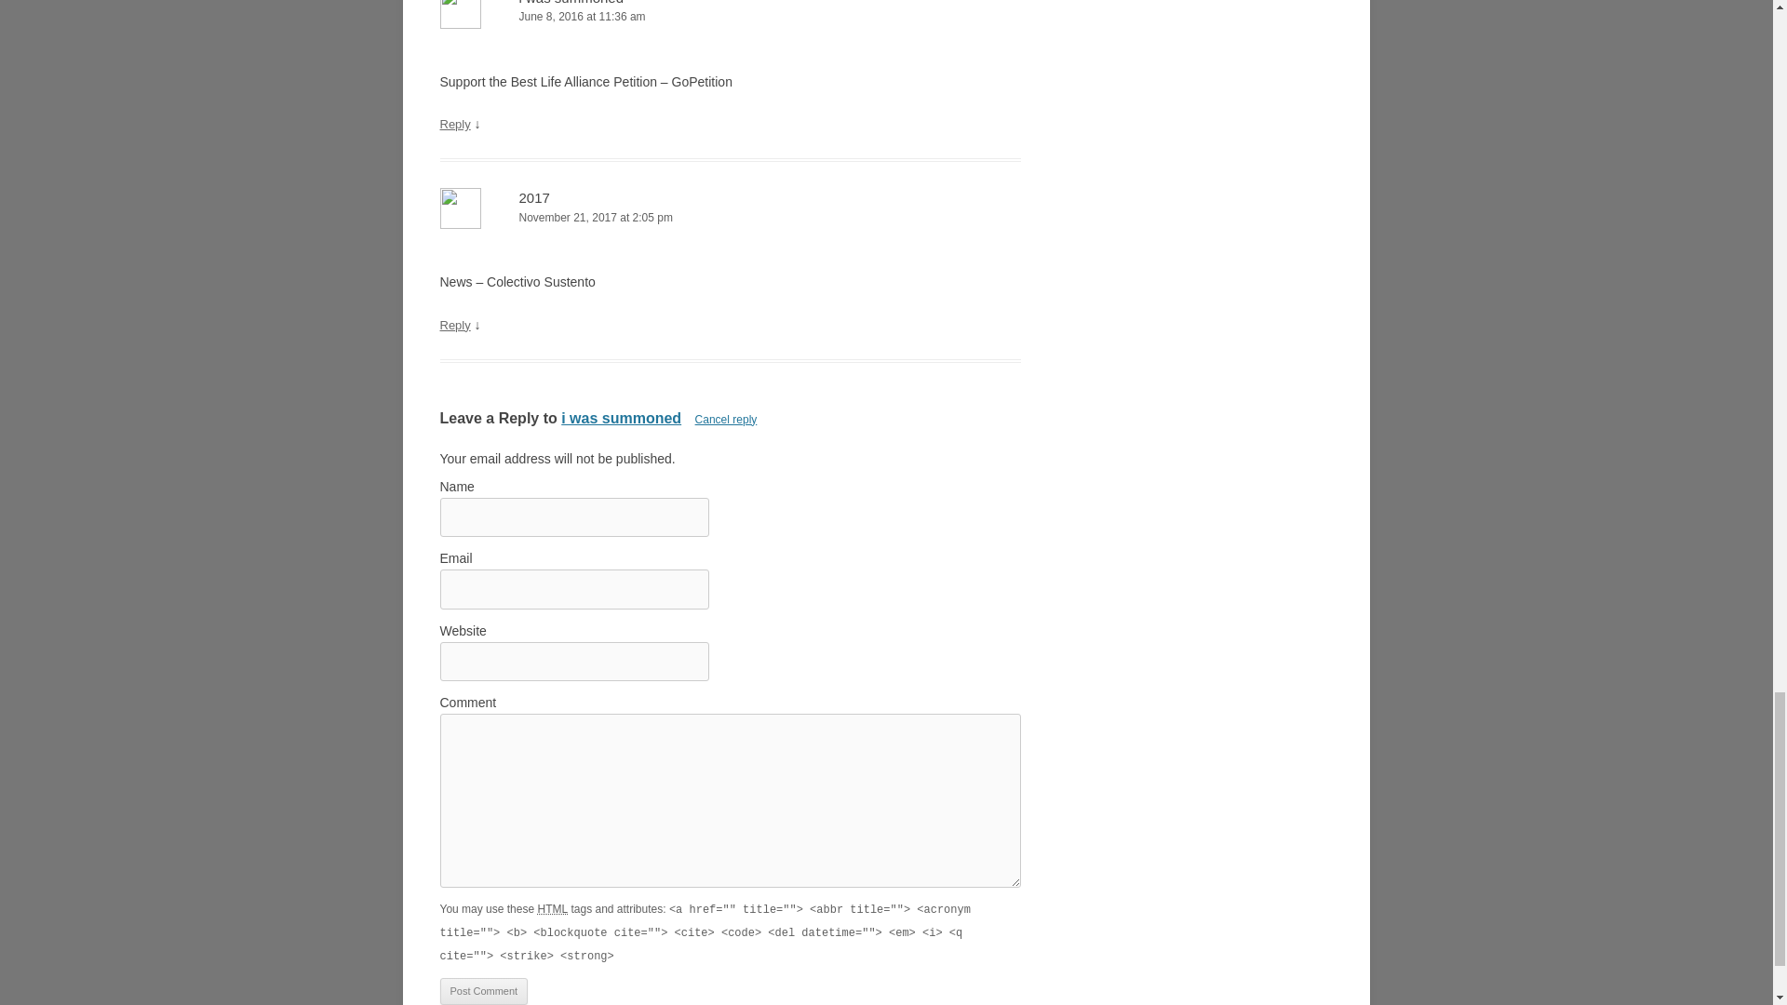 The height and width of the screenshot is (1005, 1787). Describe the element at coordinates (571, 3) in the screenshot. I see `i was summoned` at that location.